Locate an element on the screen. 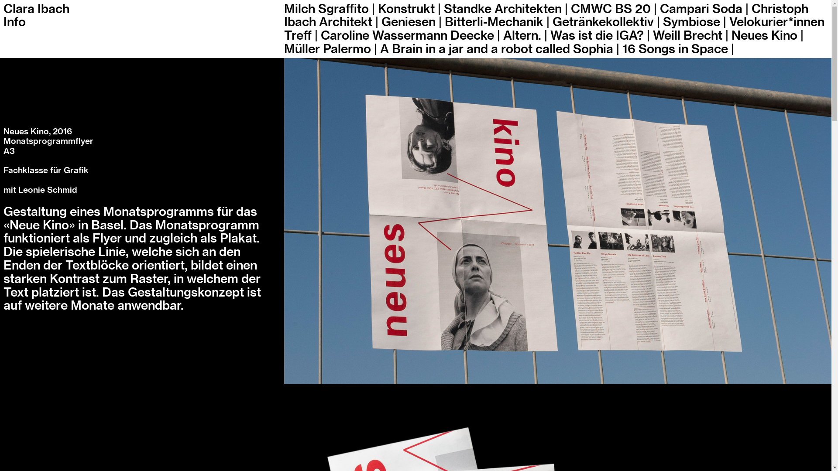  CMWC BS 20 is located at coordinates (611, 9).